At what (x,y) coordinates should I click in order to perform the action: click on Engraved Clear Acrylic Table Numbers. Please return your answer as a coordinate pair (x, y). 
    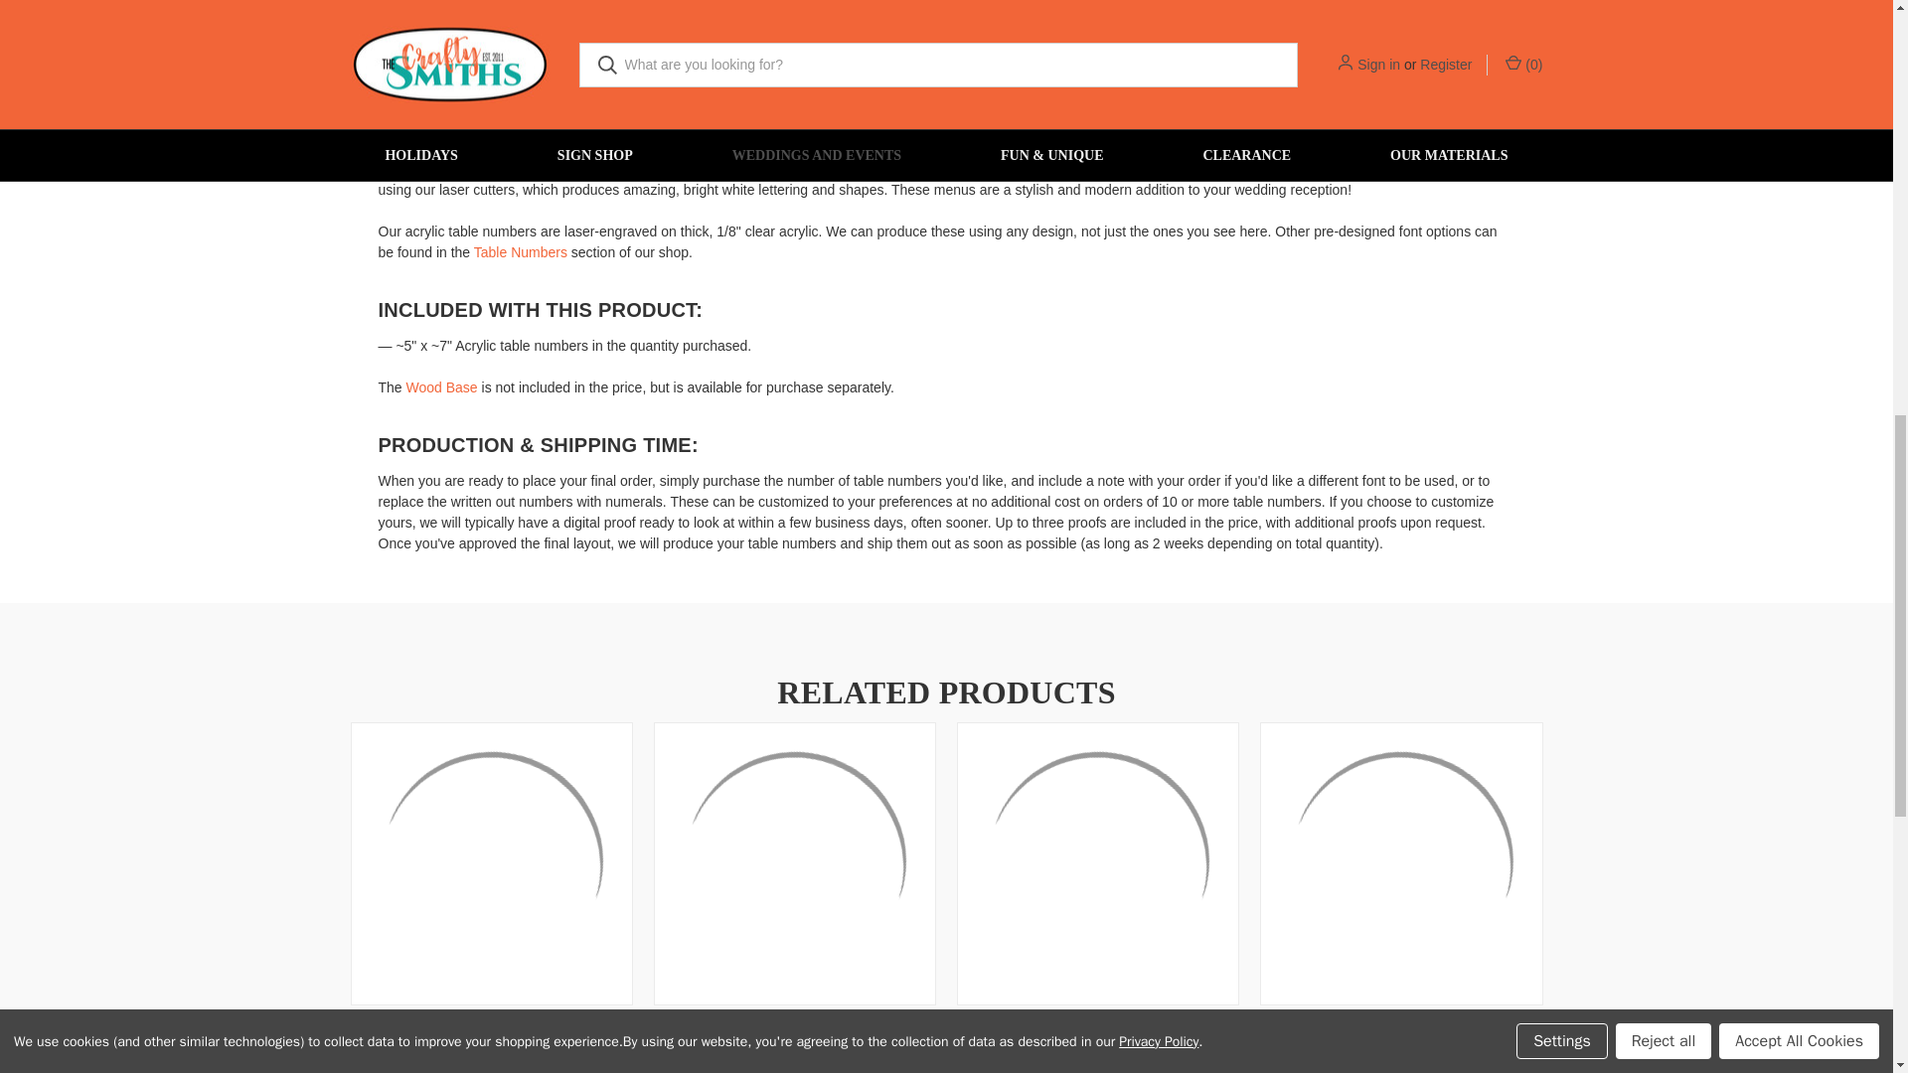
    Looking at the image, I should click on (839, 4).